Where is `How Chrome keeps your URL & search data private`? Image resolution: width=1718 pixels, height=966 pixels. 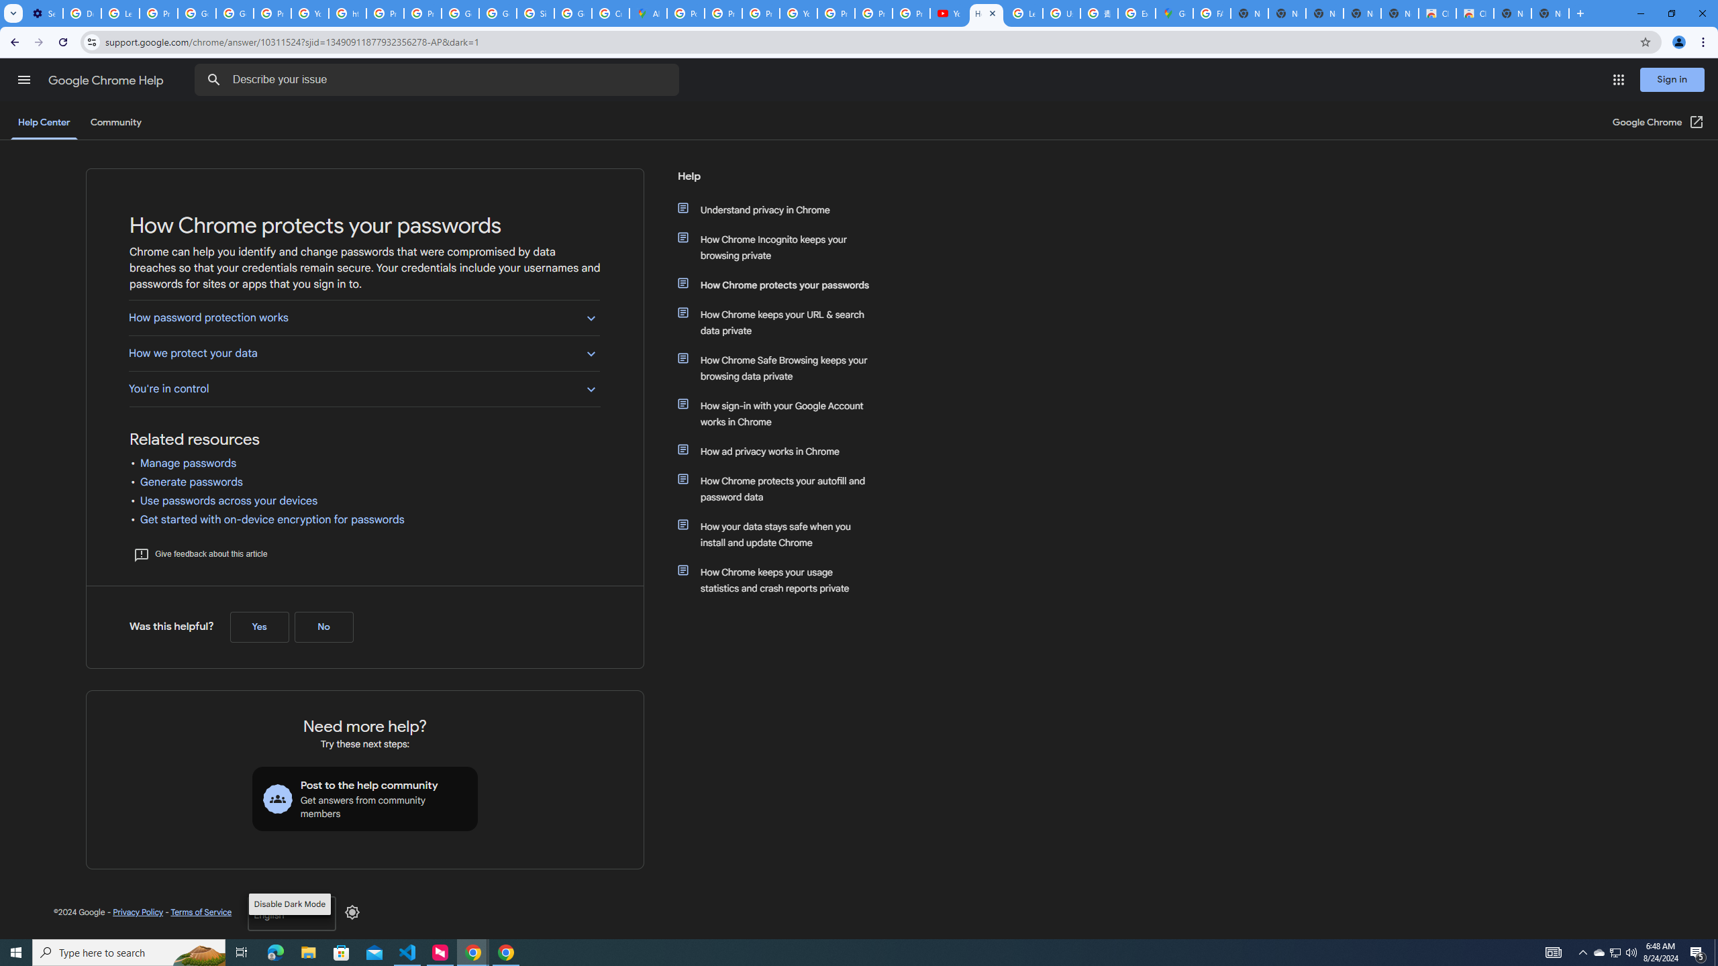 How Chrome keeps your URL & search data private is located at coordinates (780, 322).